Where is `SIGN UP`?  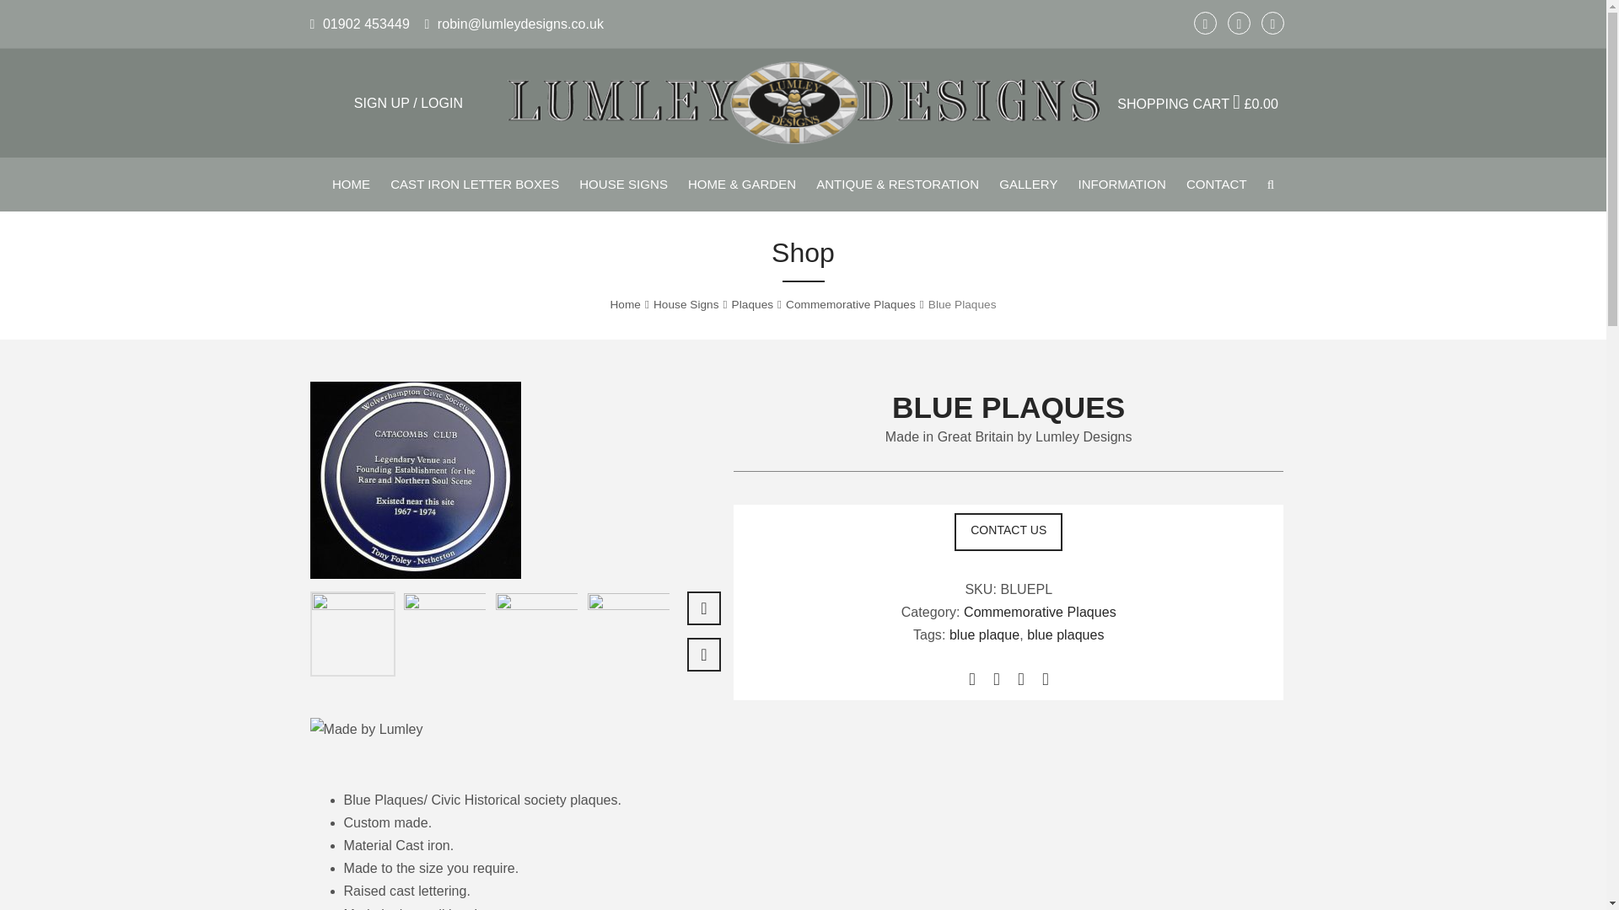
SIGN UP is located at coordinates (381, 103).